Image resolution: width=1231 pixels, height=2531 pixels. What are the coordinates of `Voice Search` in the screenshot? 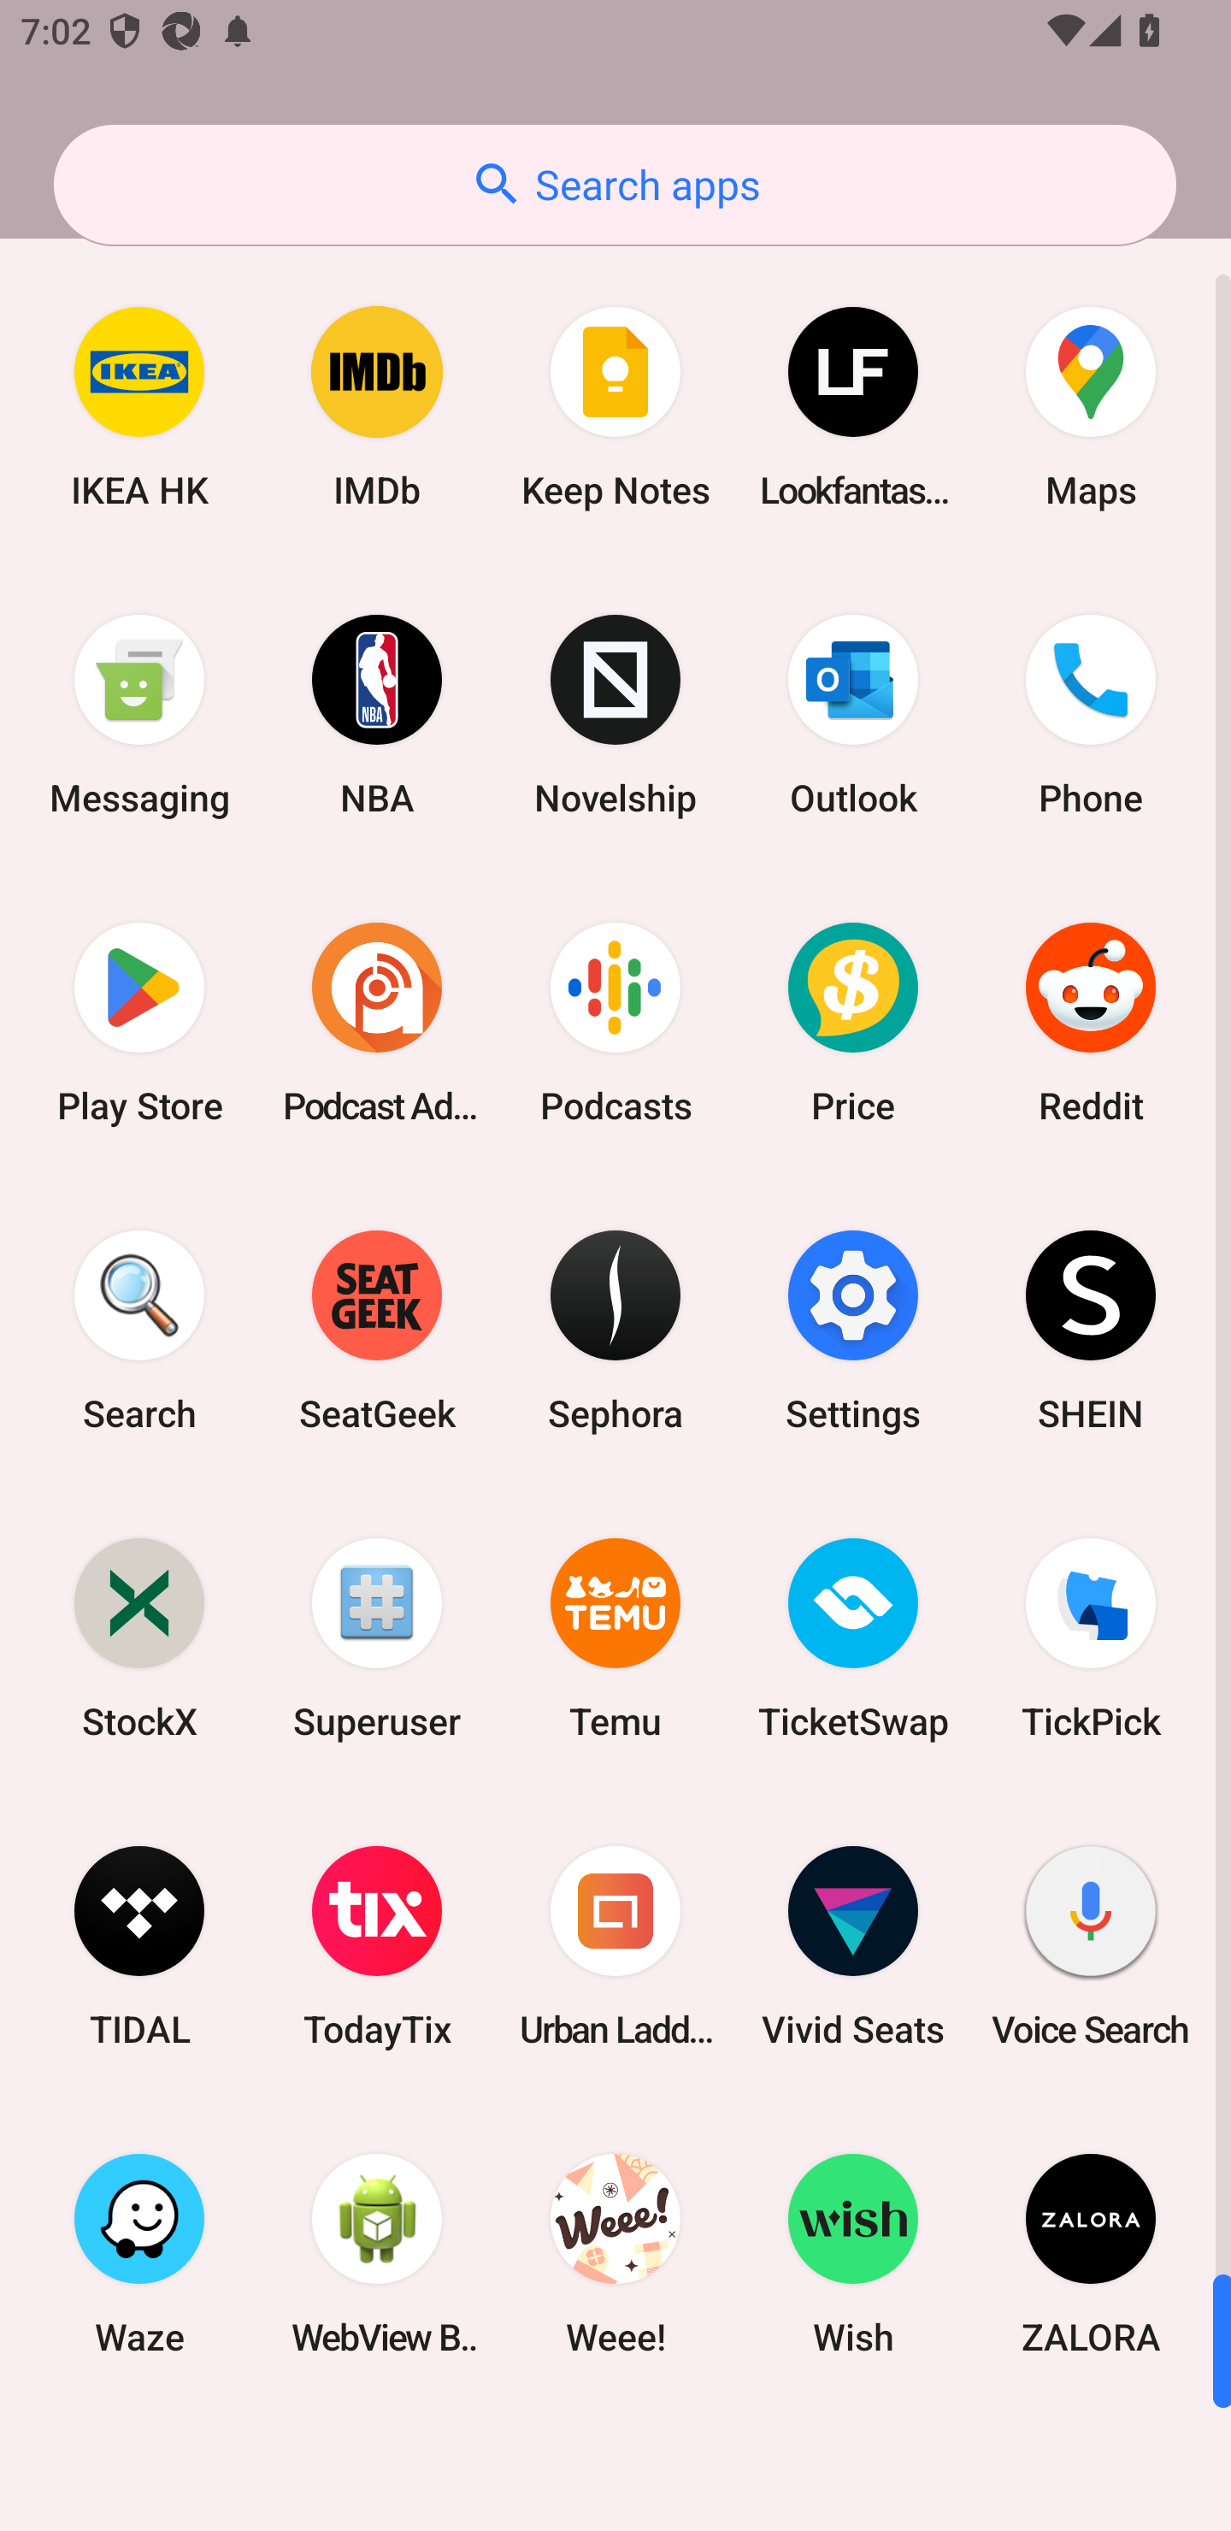 It's located at (1091, 1946).